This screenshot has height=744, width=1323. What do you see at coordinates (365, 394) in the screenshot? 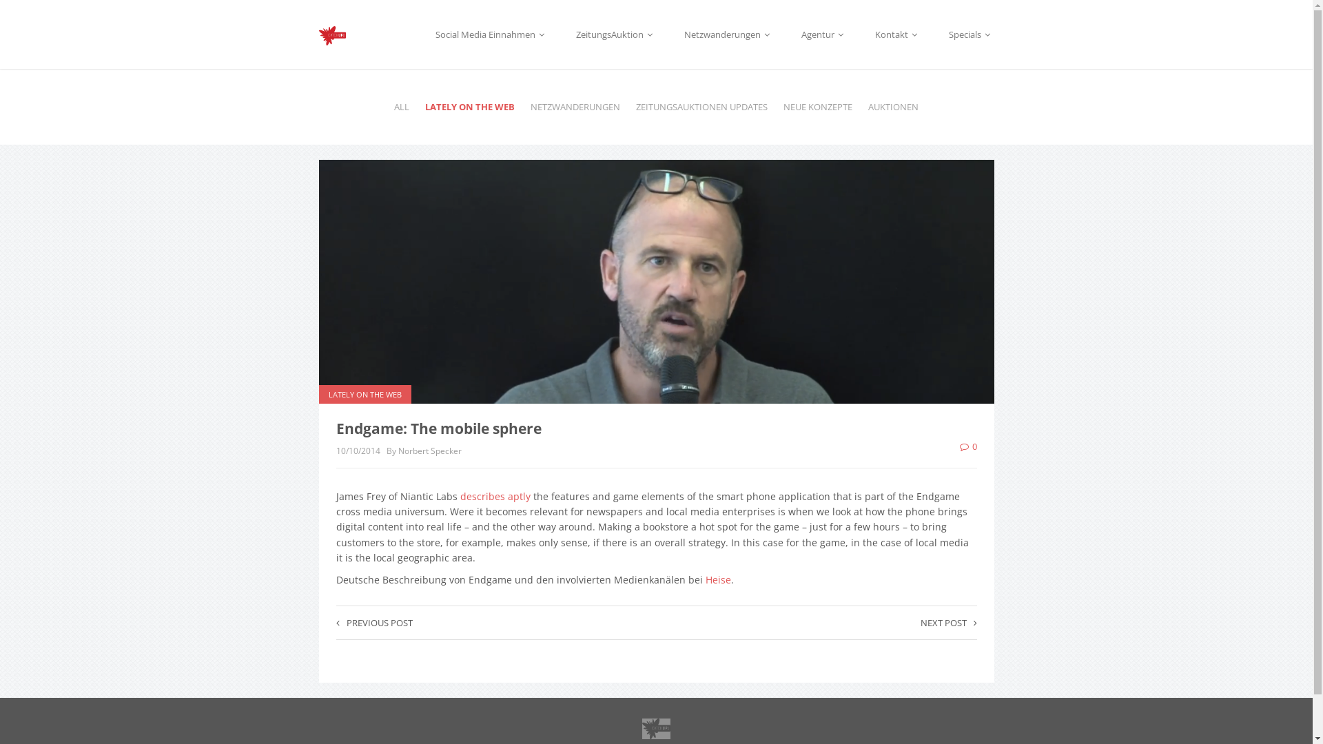
I see `LATELY ON THE WEB` at bounding box center [365, 394].